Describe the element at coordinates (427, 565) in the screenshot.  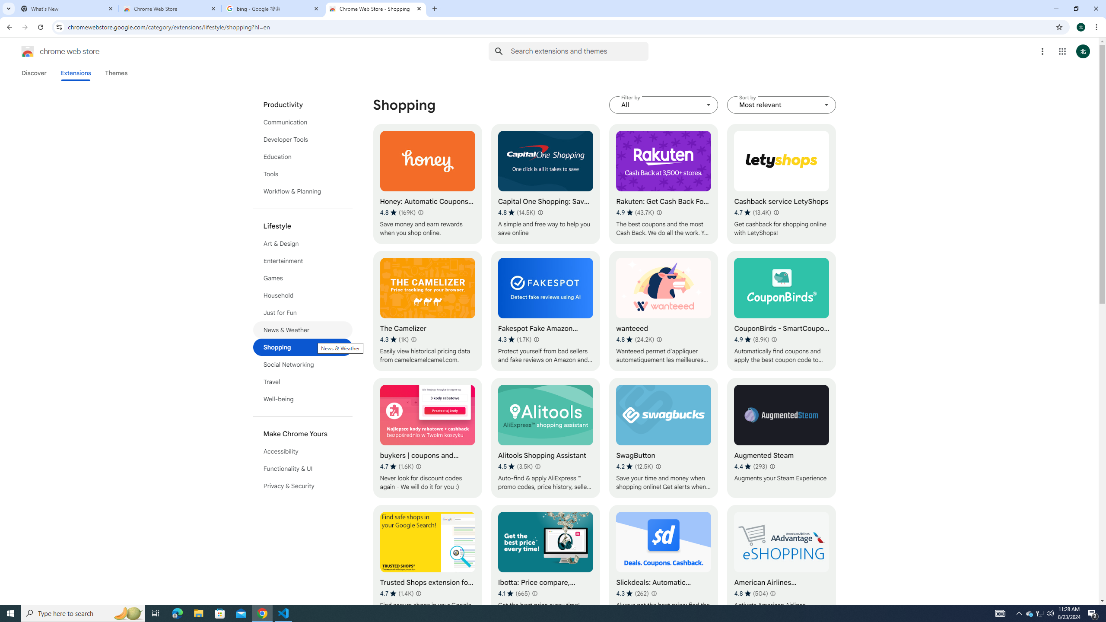
I see `Trusted Shops extension for Google Chrome` at that location.